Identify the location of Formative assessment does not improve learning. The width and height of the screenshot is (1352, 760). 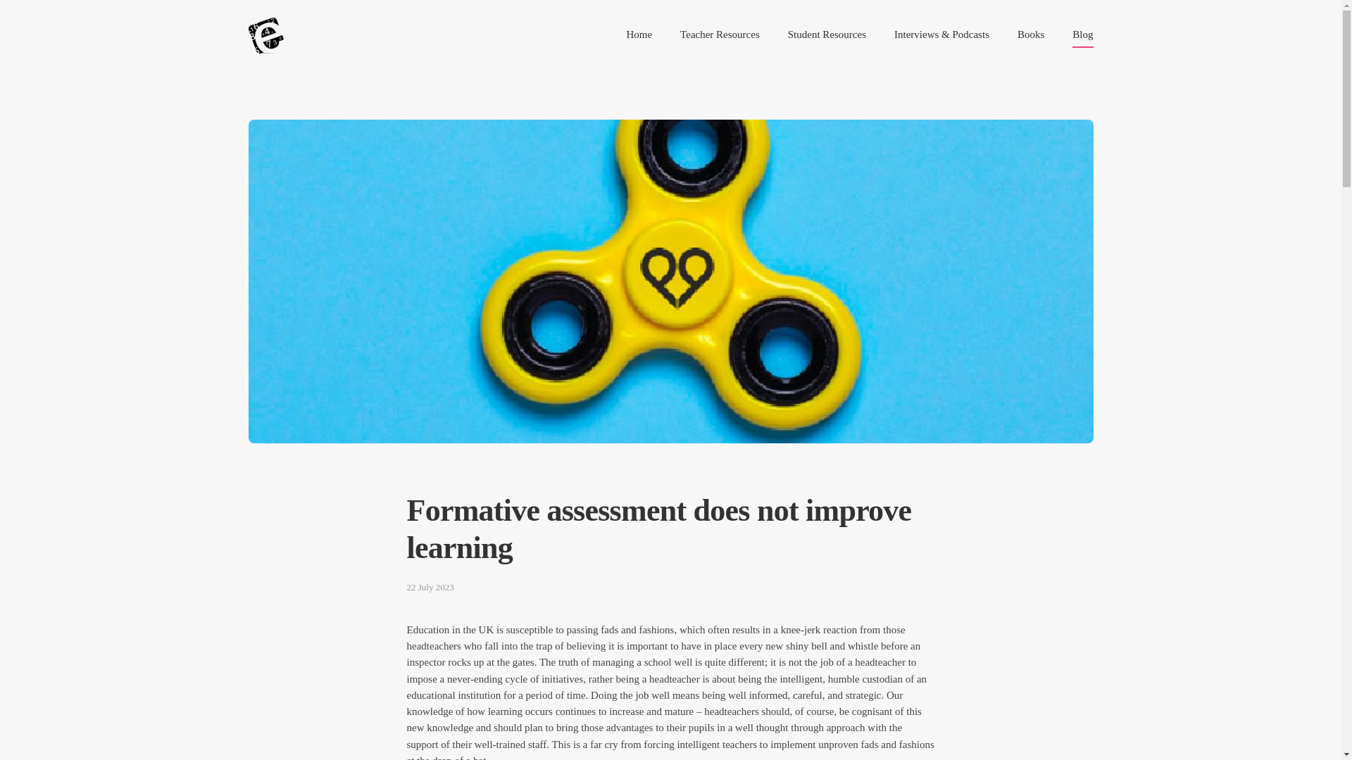
(670, 529).